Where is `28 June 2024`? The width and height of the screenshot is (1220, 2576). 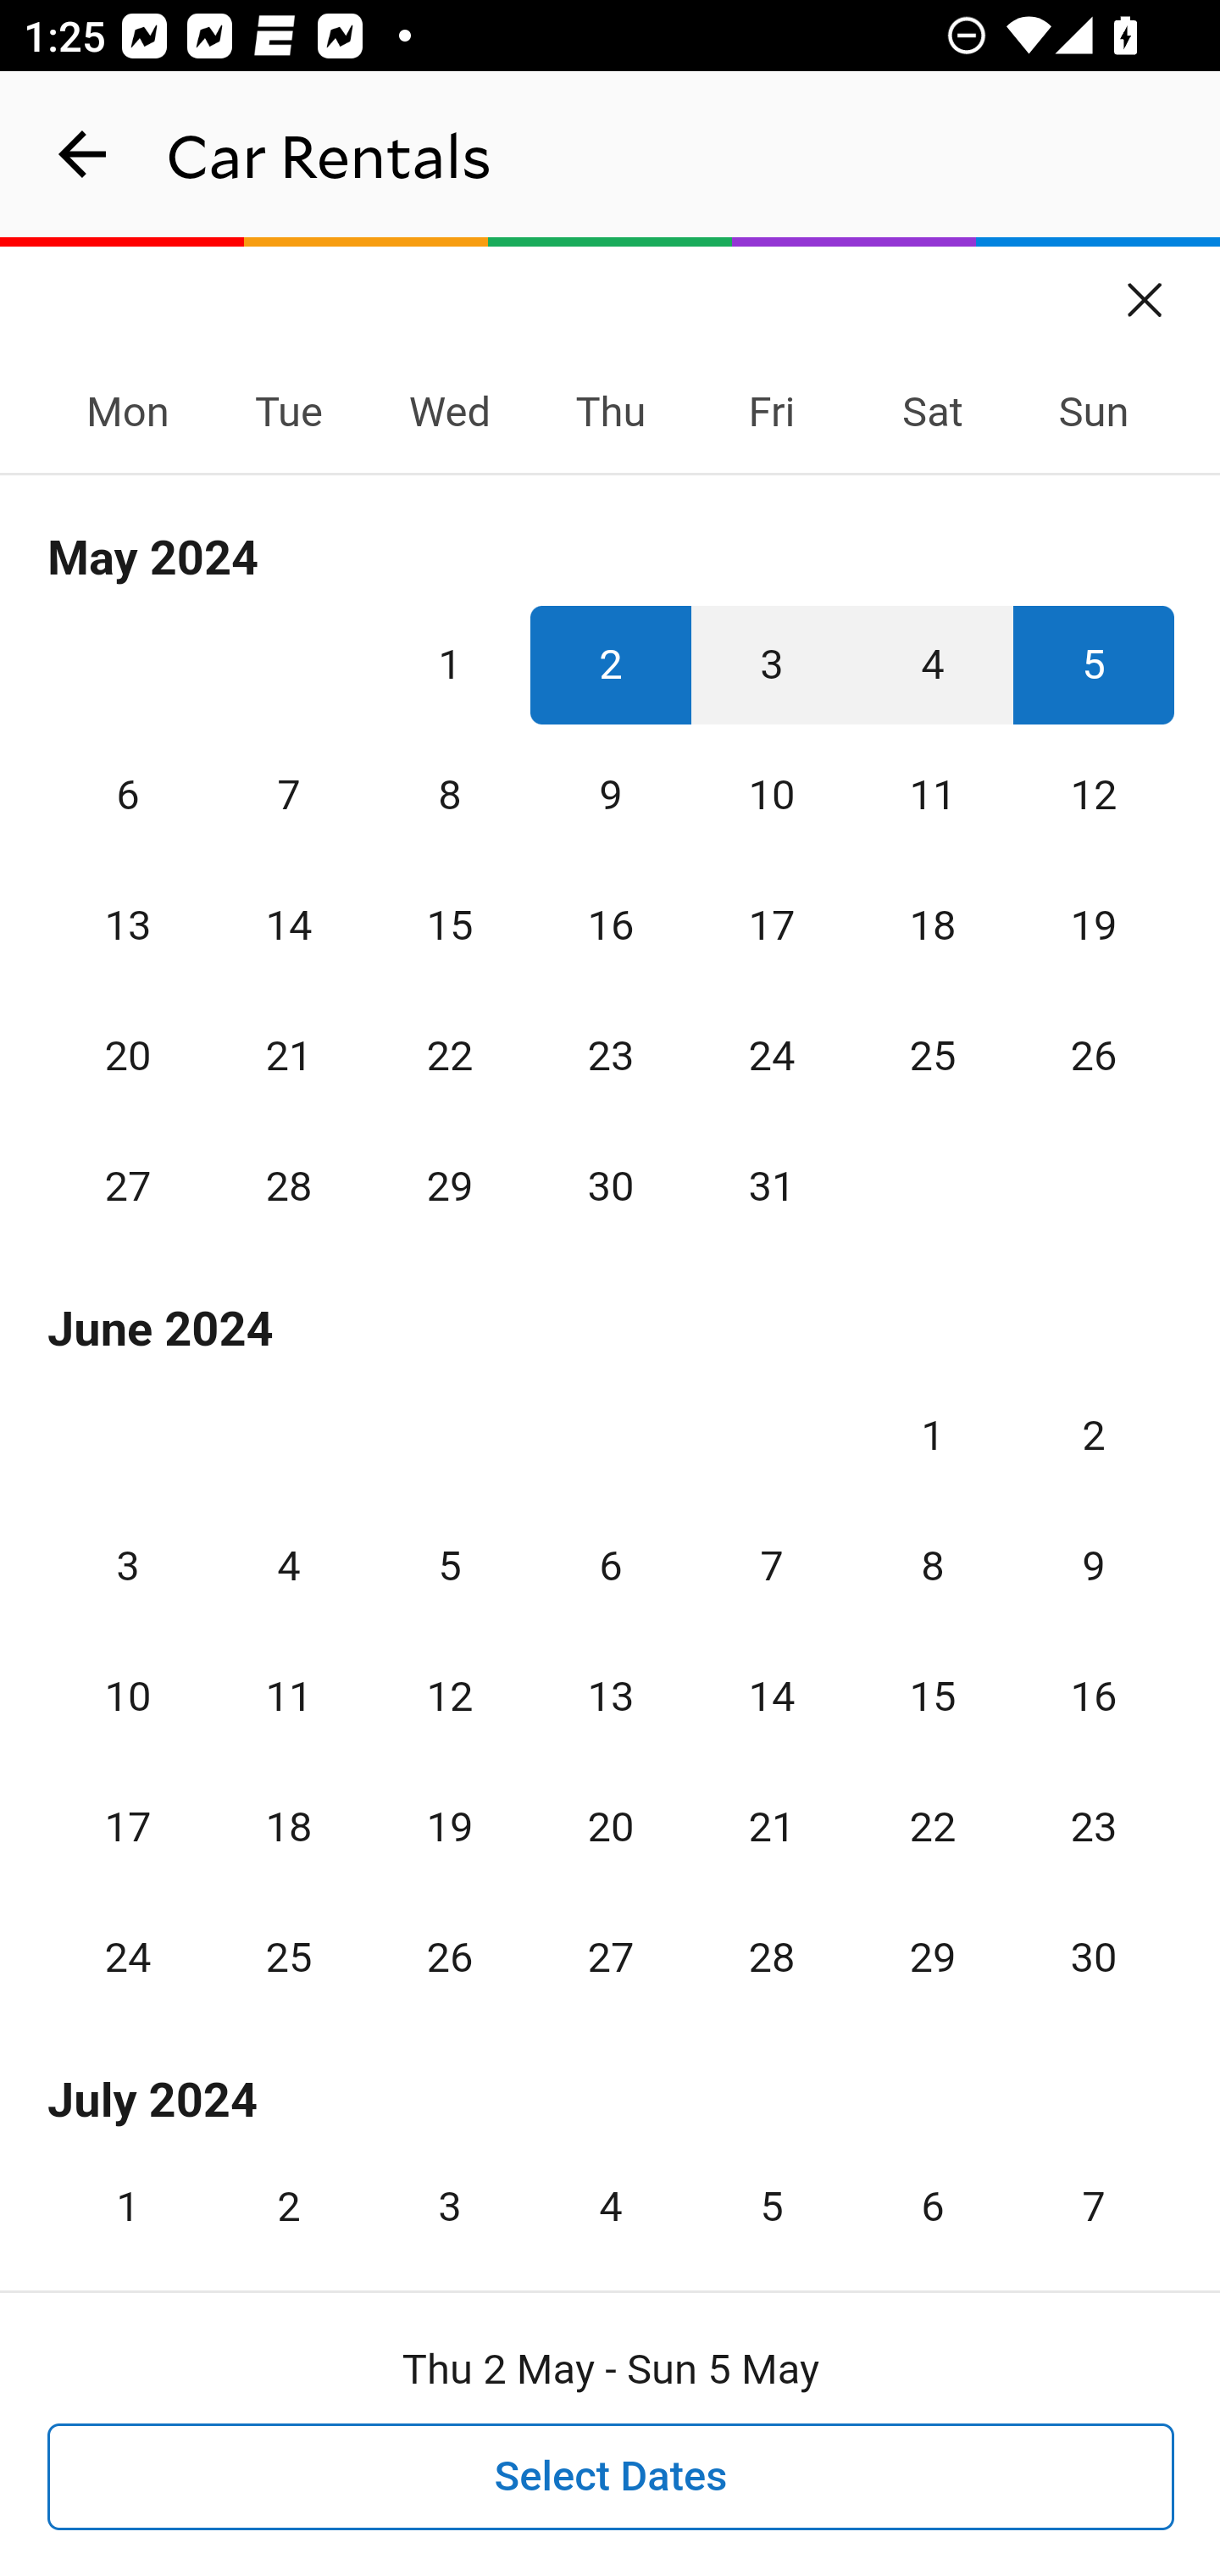
28 June 2024 is located at coordinates (772, 1957).